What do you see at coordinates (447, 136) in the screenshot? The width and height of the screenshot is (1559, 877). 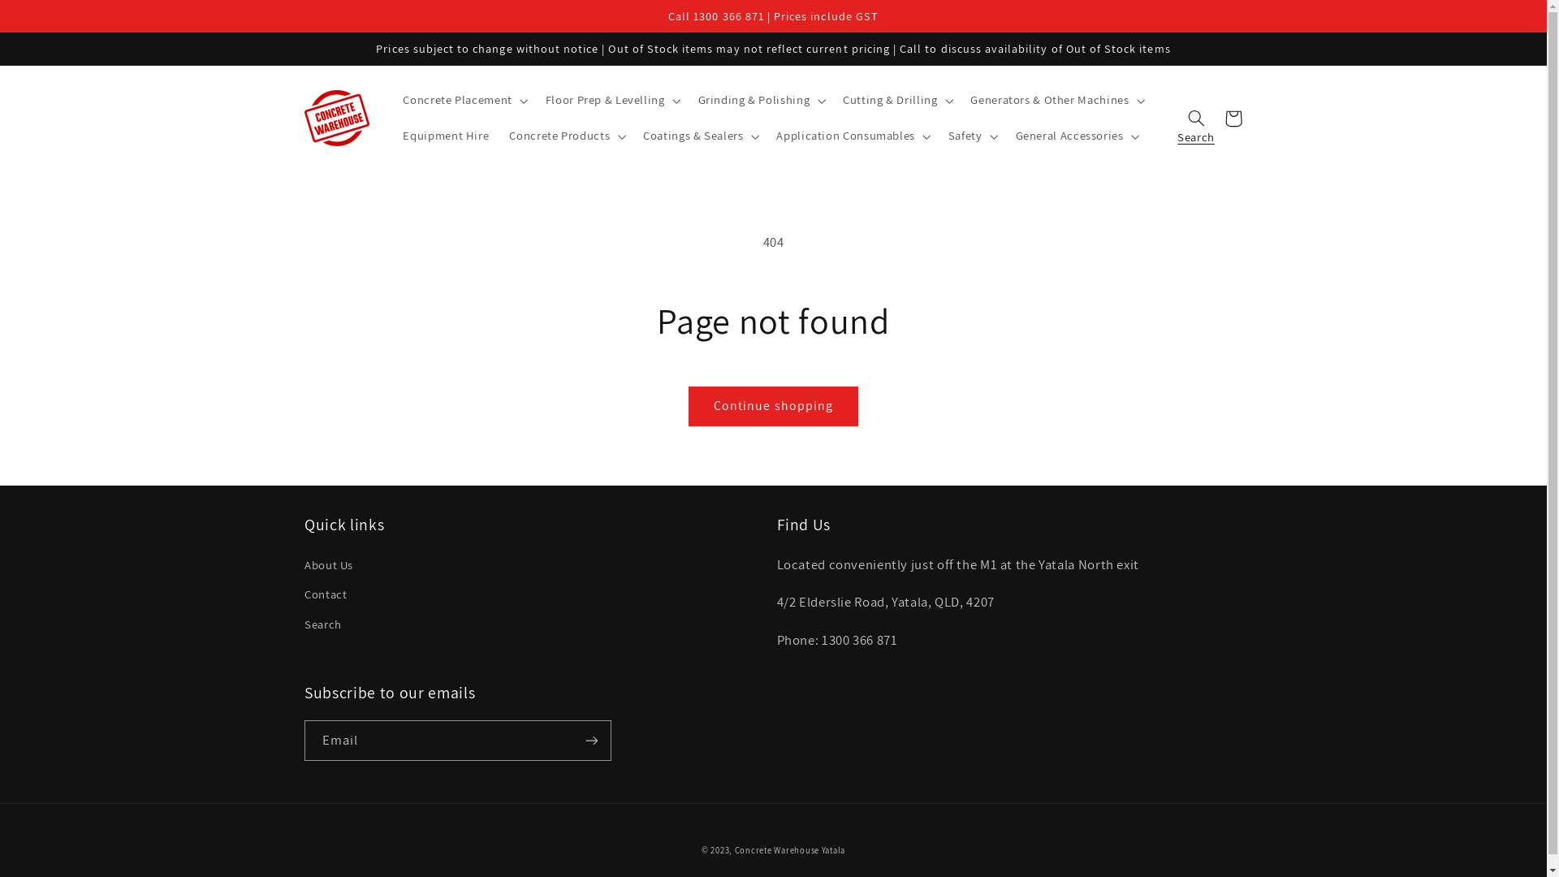 I see `Equipment Hire` at bounding box center [447, 136].